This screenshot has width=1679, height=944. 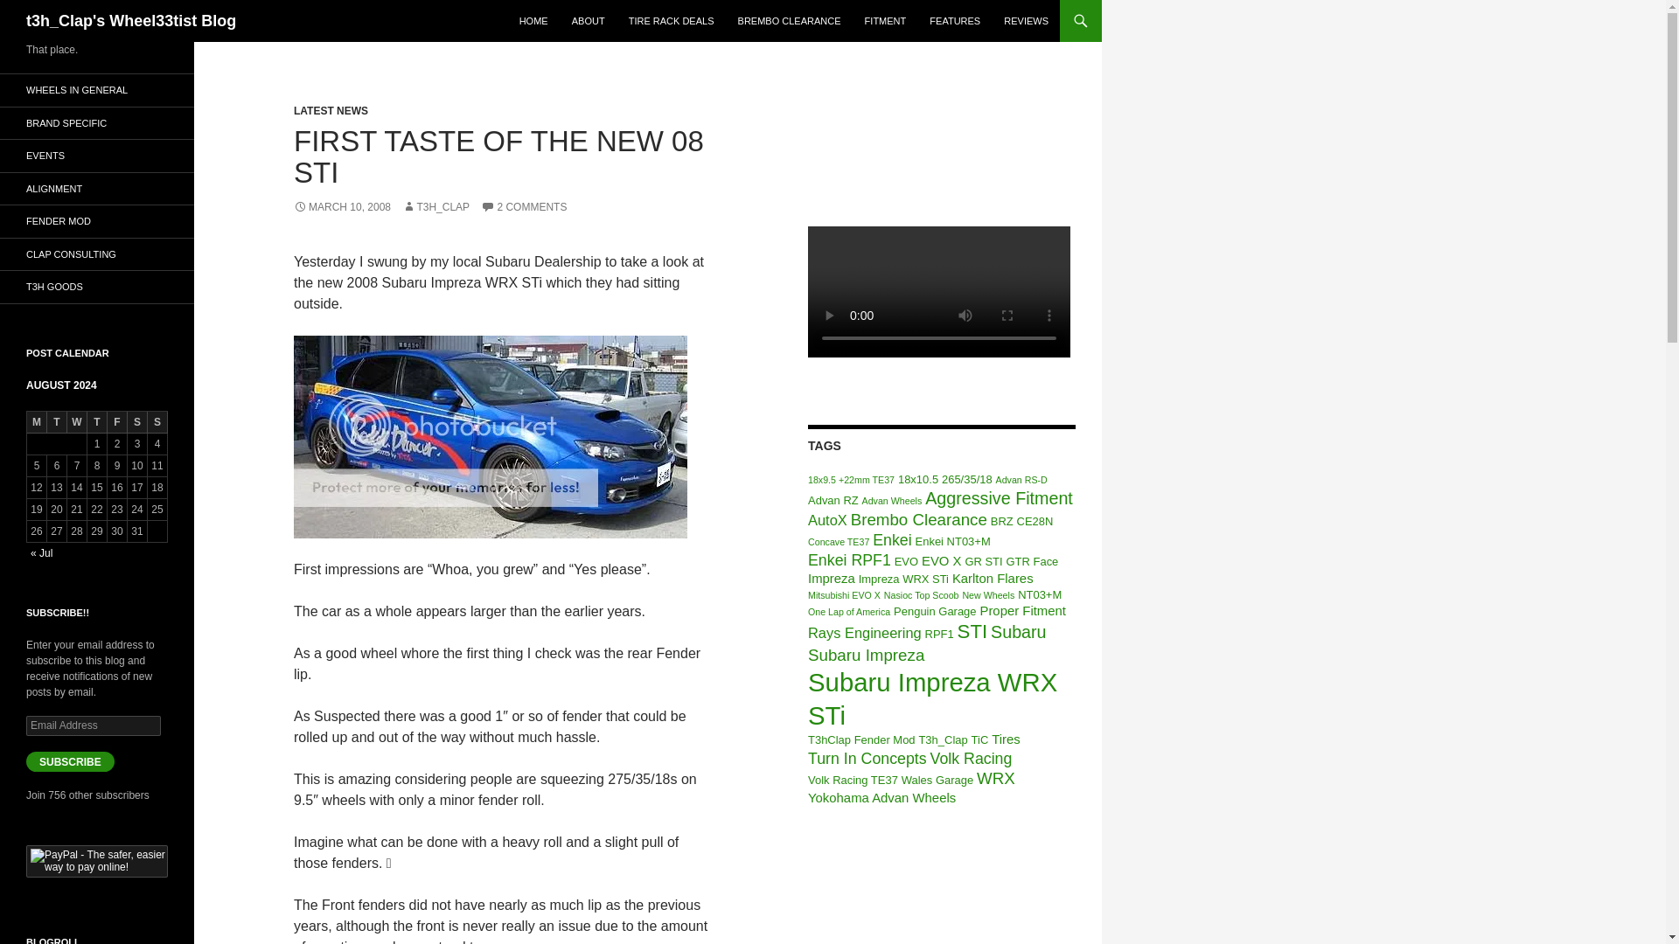 I want to click on BREMBO CLEARANCE, so click(x=789, y=21).